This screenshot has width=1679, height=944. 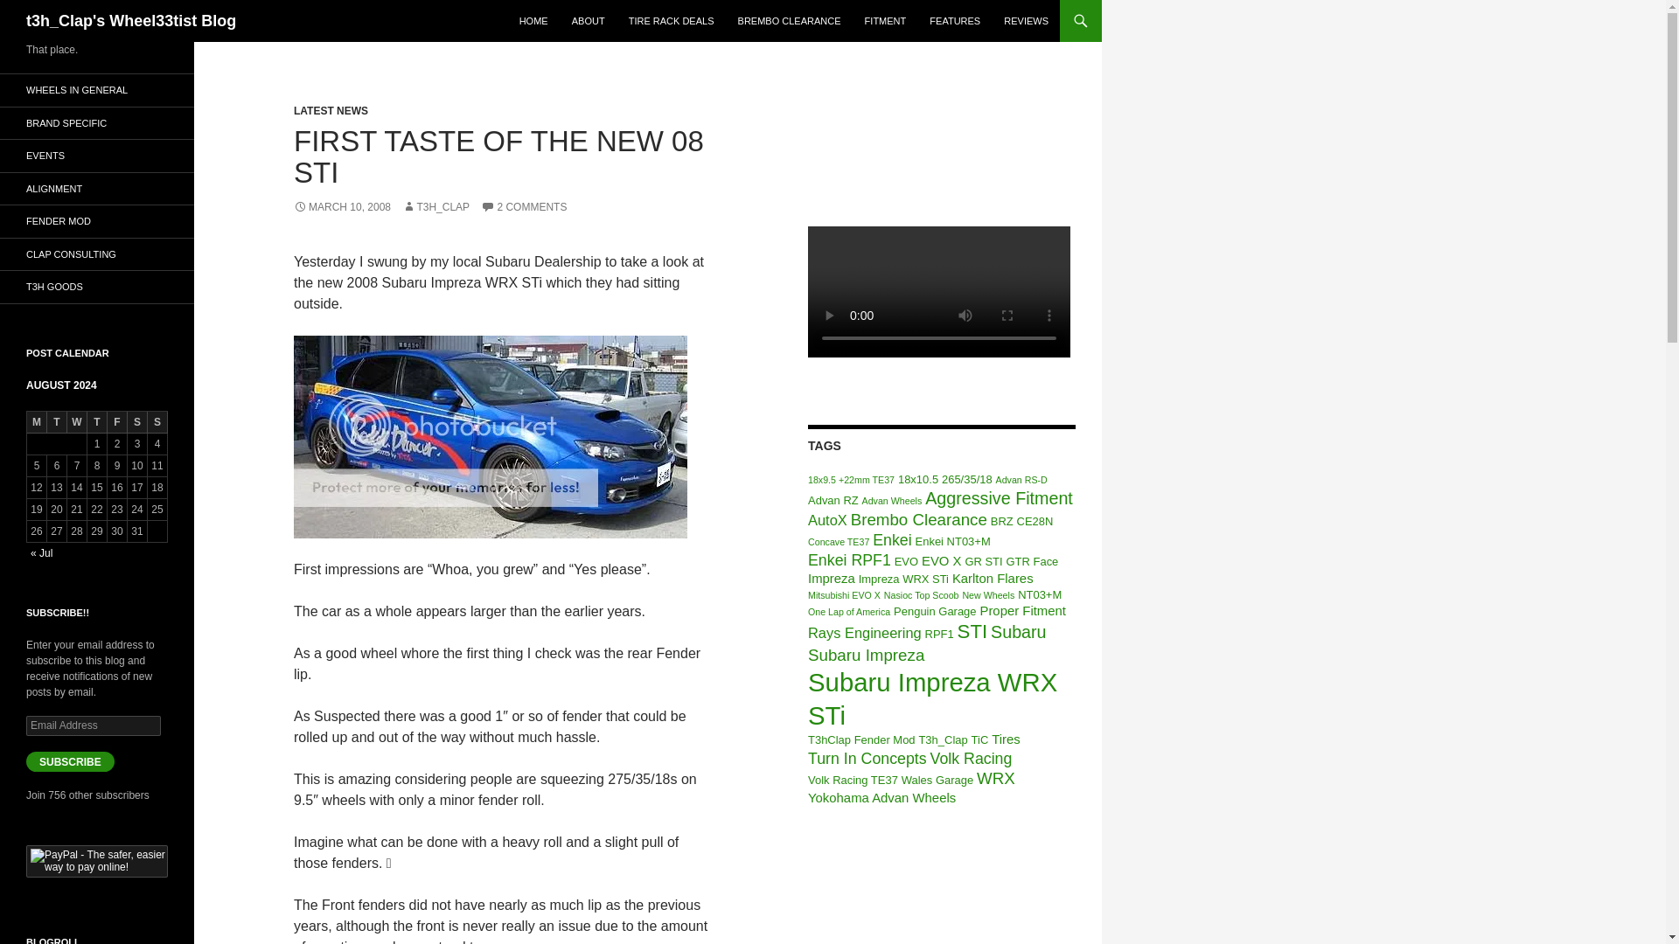 I want to click on BREMBO CLEARANCE, so click(x=789, y=21).